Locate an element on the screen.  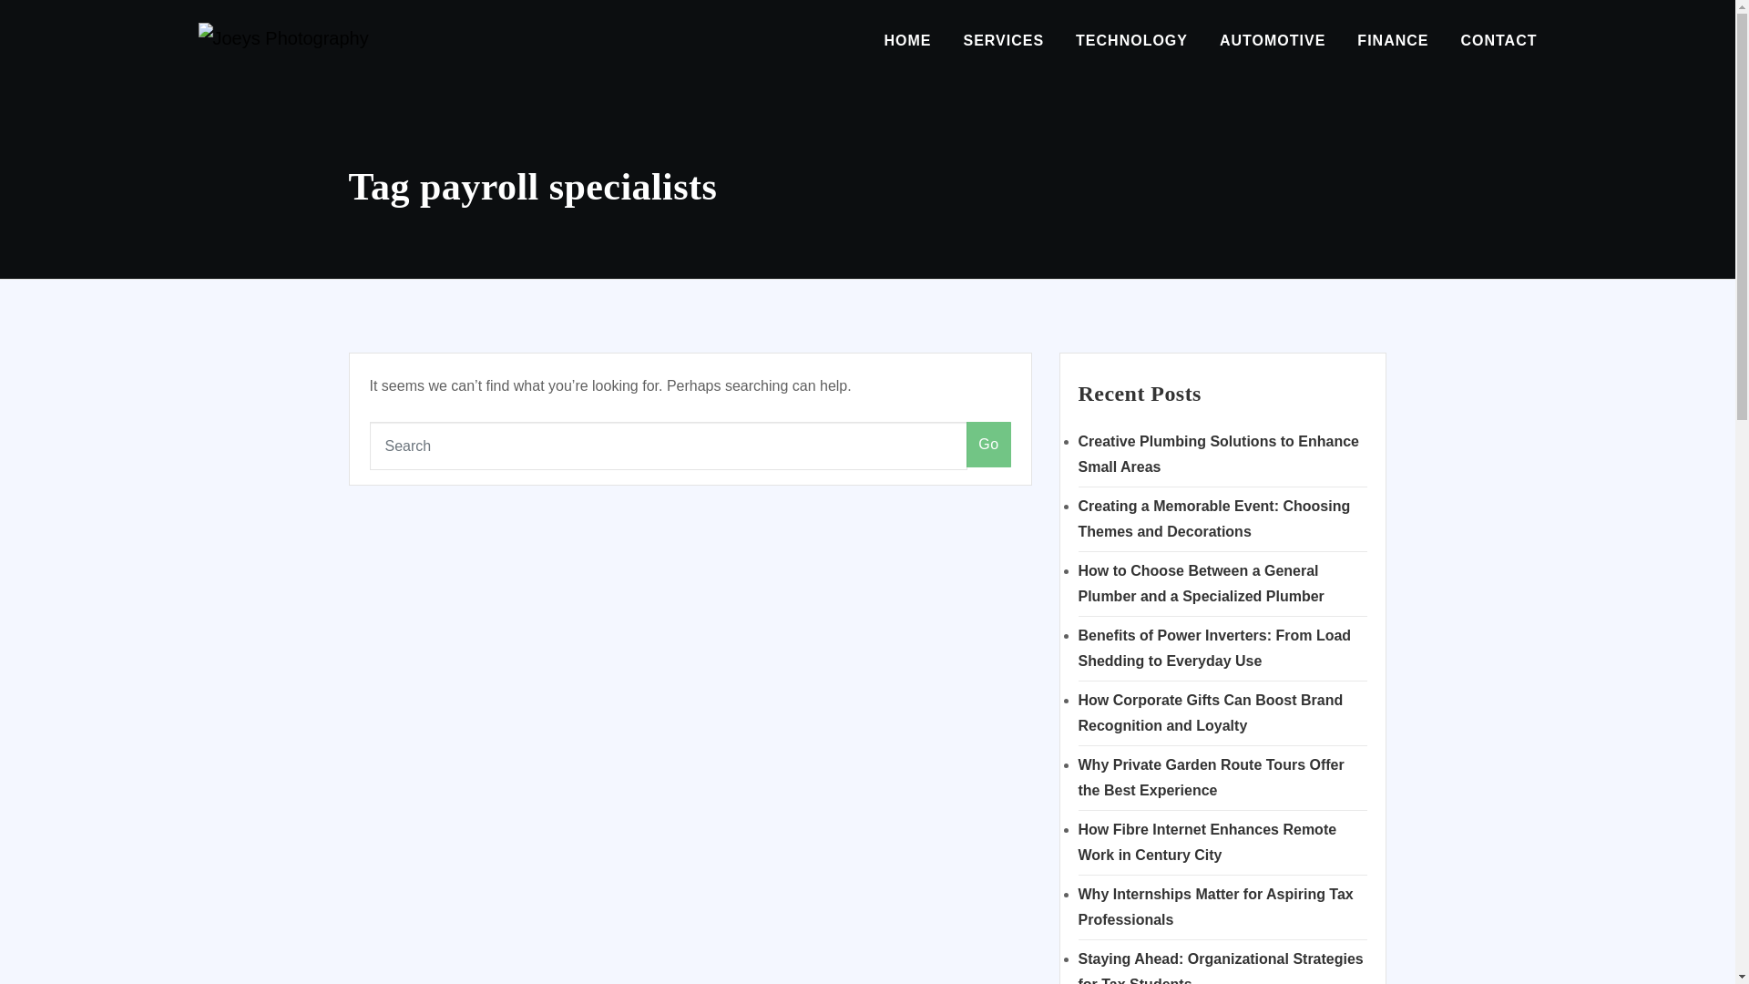
Staying Ahead: Organizational Strategies for Tax Students is located at coordinates (1221, 968).